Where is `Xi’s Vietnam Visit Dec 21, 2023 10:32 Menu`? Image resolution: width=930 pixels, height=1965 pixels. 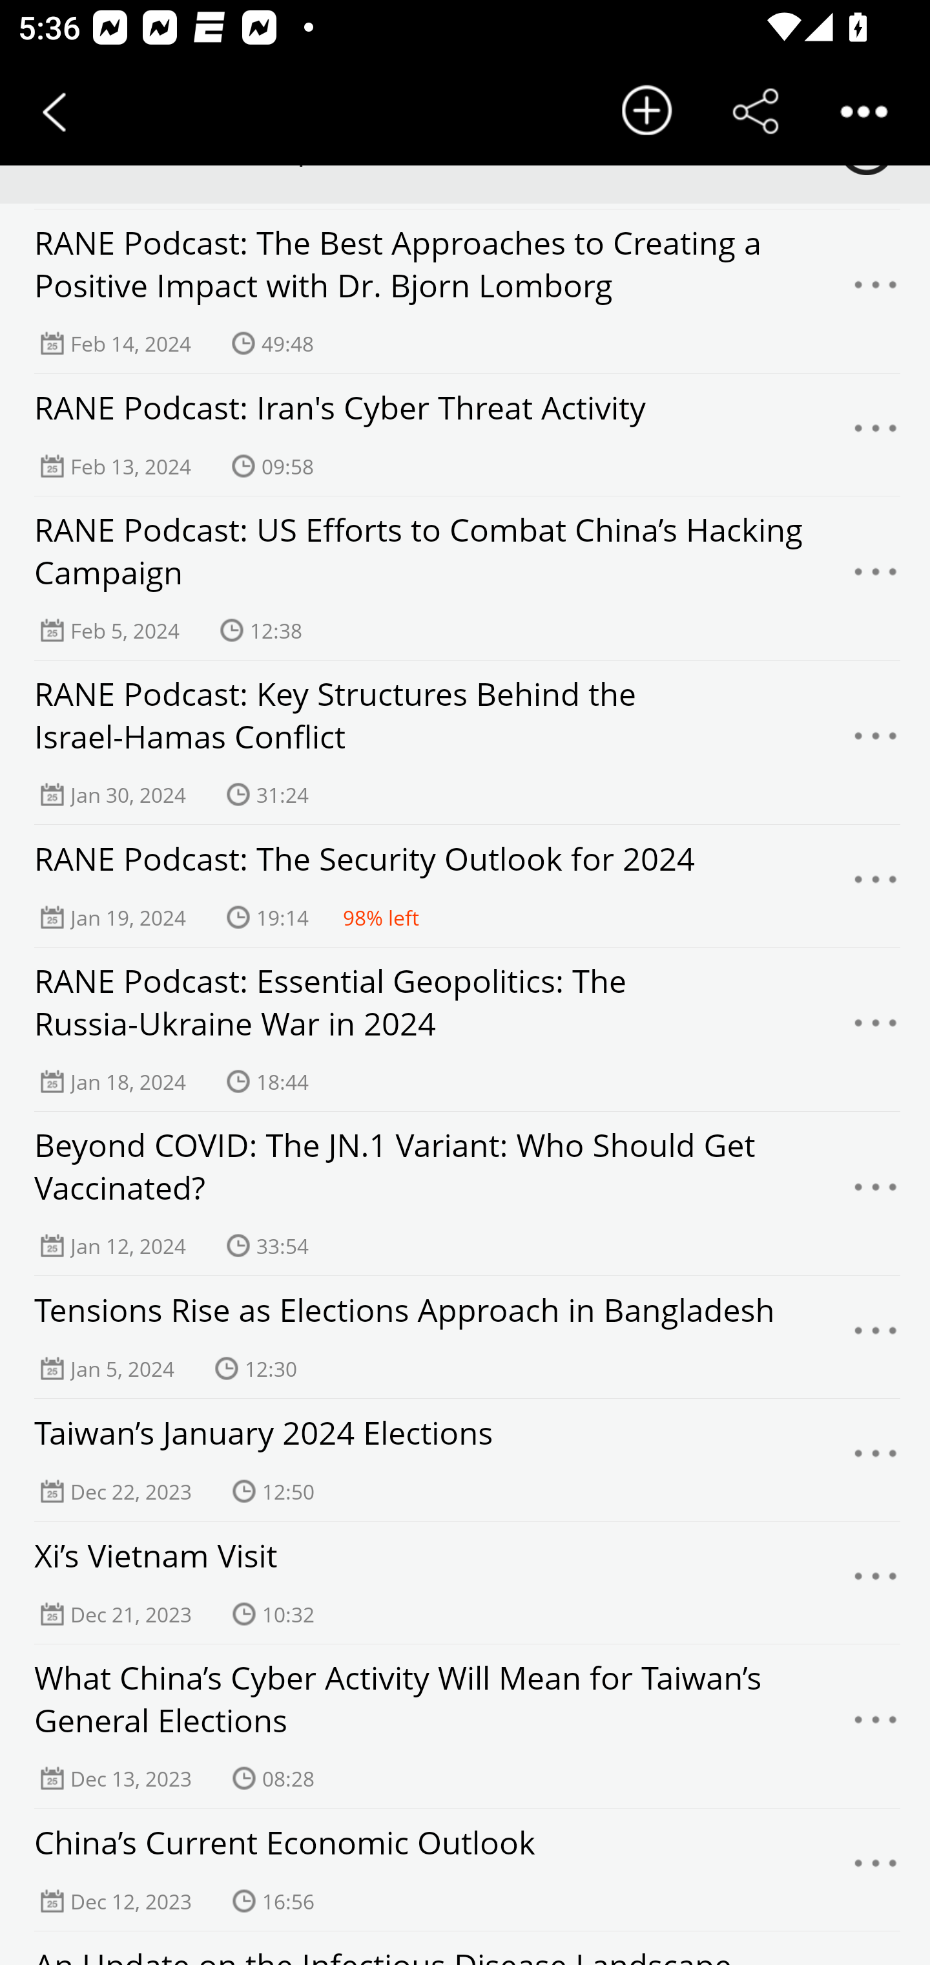
Xi’s Vietnam Visit Dec 21, 2023 10:32 Menu is located at coordinates (465, 1582).